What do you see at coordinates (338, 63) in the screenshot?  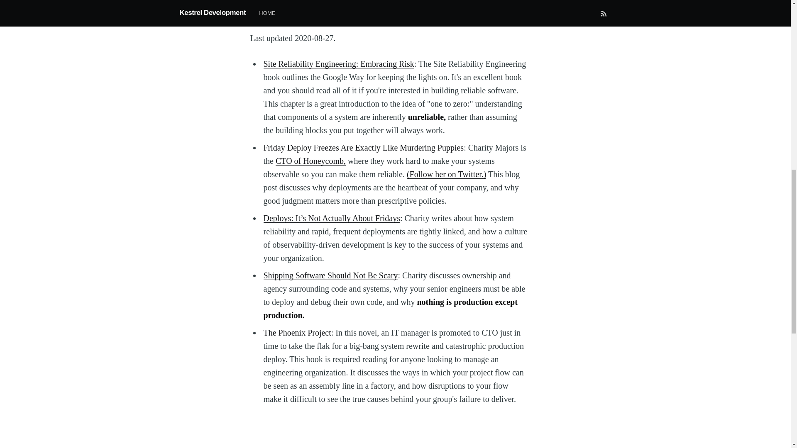 I see `Site Reliability Engineering: Embracing Risk` at bounding box center [338, 63].